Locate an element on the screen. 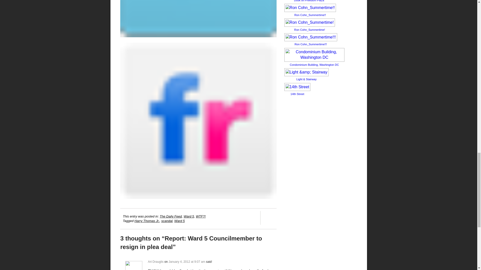  Art Drauglis is located at coordinates (155, 262).